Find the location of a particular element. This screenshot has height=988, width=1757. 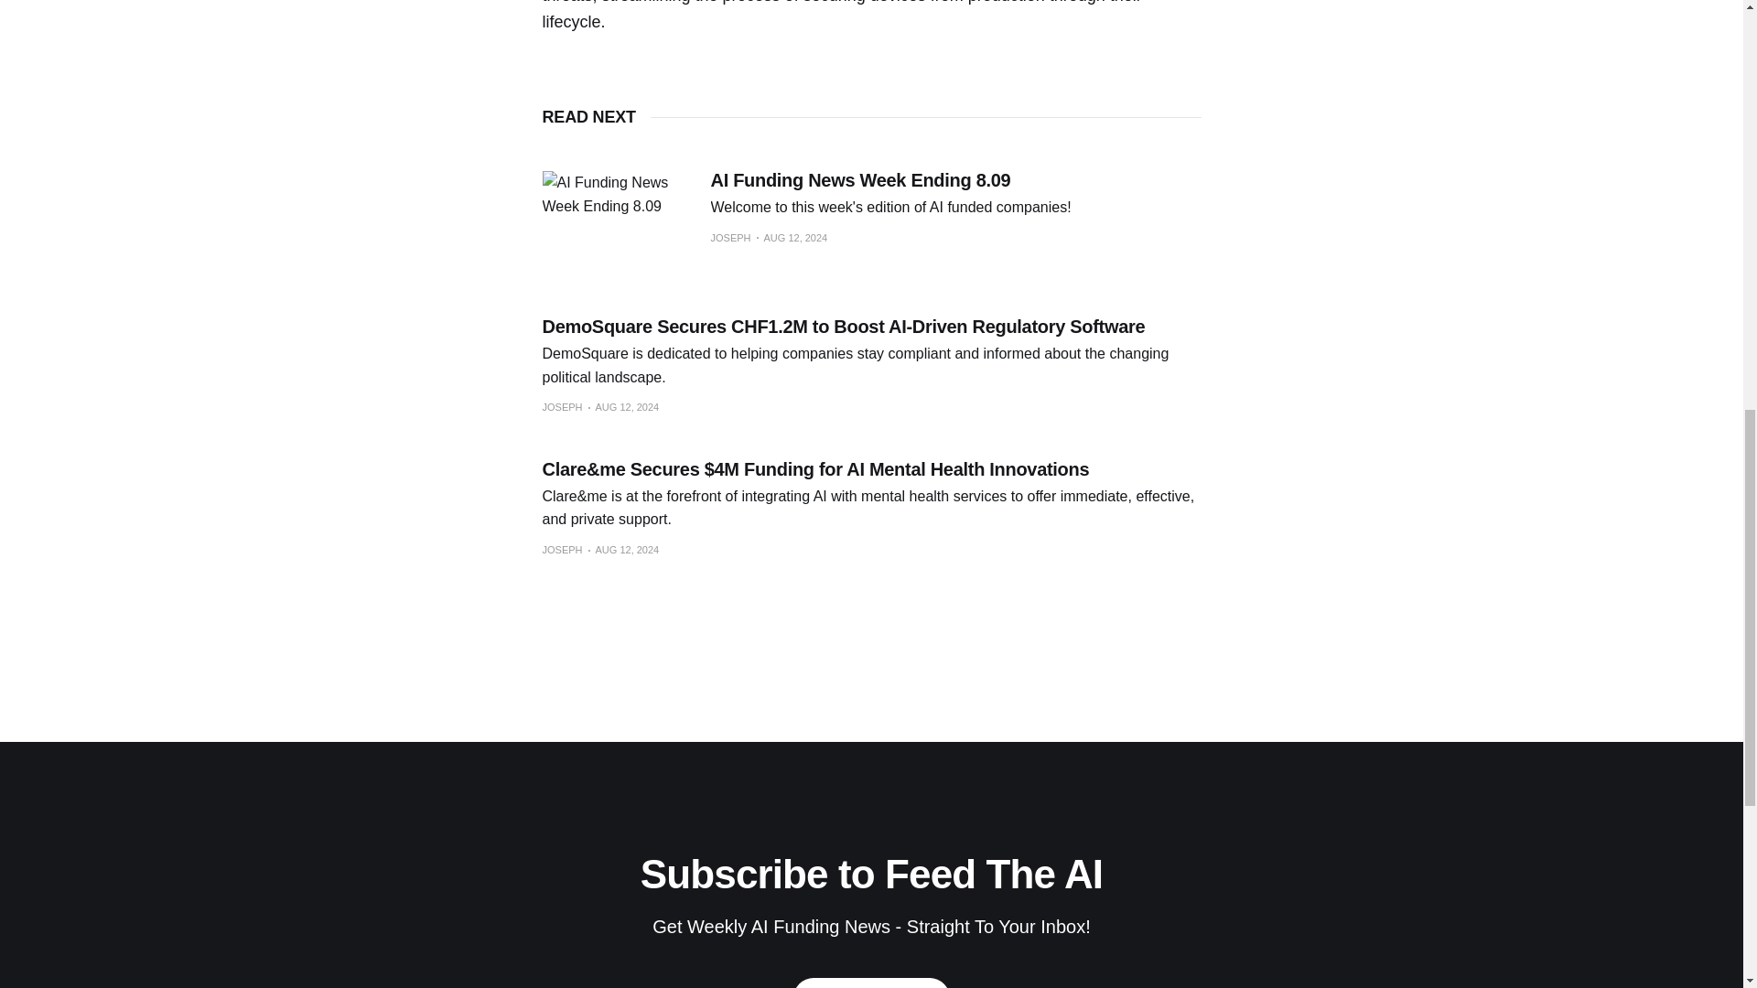

Subscribe now is located at coordinates (871, 983).